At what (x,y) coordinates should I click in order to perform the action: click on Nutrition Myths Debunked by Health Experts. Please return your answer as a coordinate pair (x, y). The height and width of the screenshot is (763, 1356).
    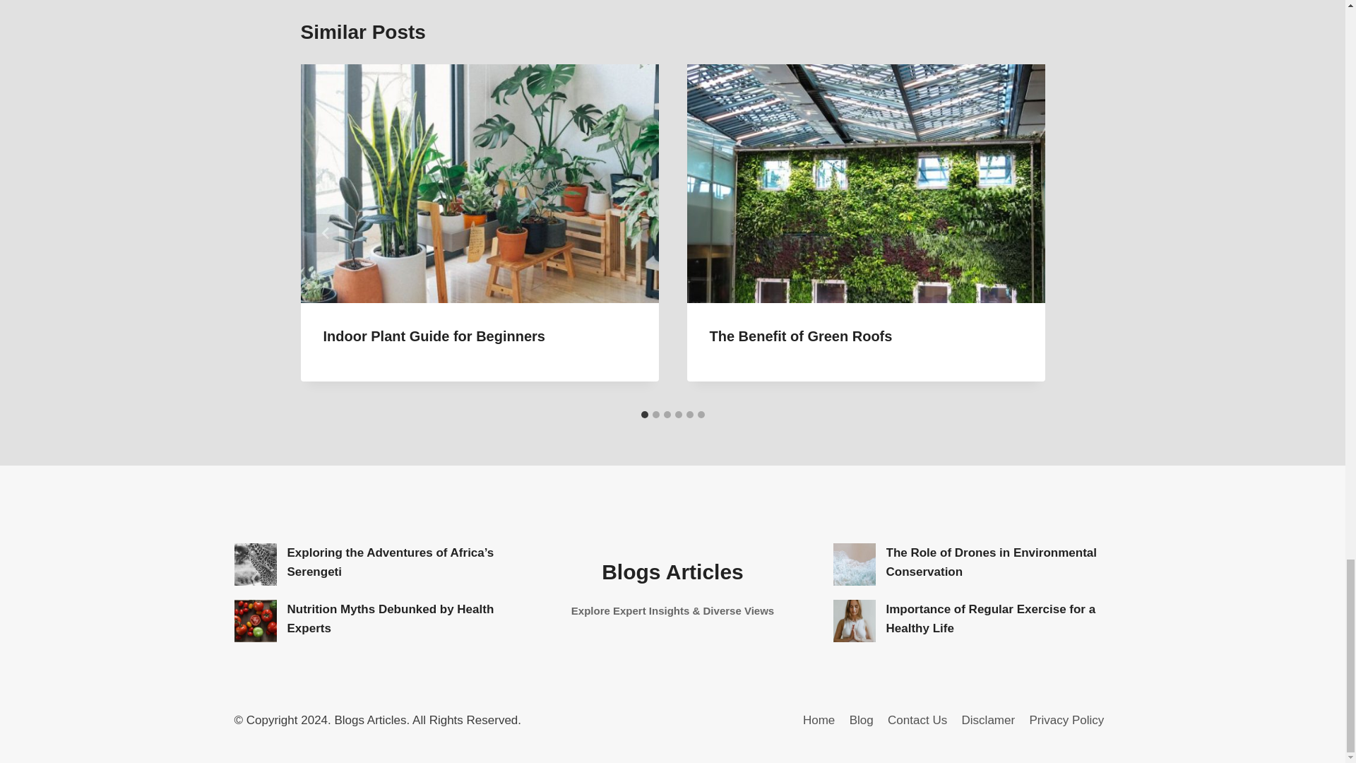
    Looking at the image, I should click on (256, 620).